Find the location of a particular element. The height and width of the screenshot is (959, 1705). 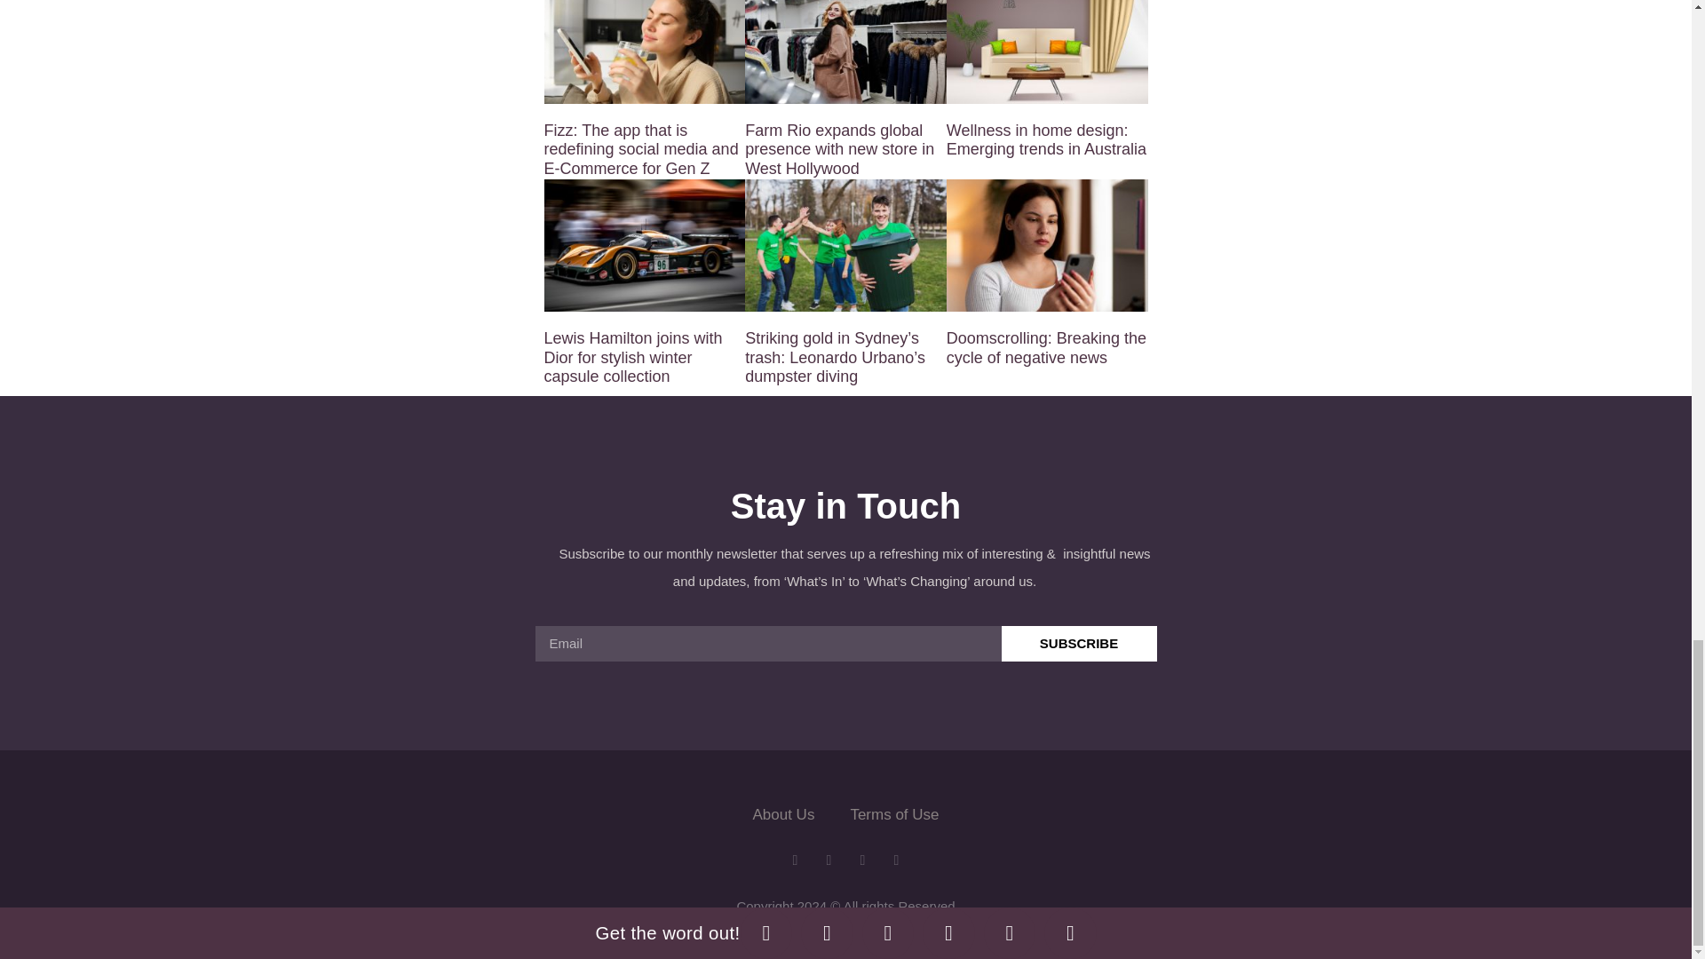

Doomscrolling: Breaking the cycle of negative news is located at coordinates (1046, 348).